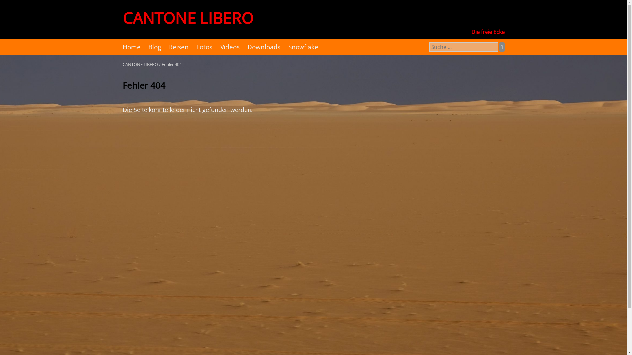  What do you see at coordinates (264, 47) in the screenshot?
I see `Downloads` at bounding box center [264, 47].